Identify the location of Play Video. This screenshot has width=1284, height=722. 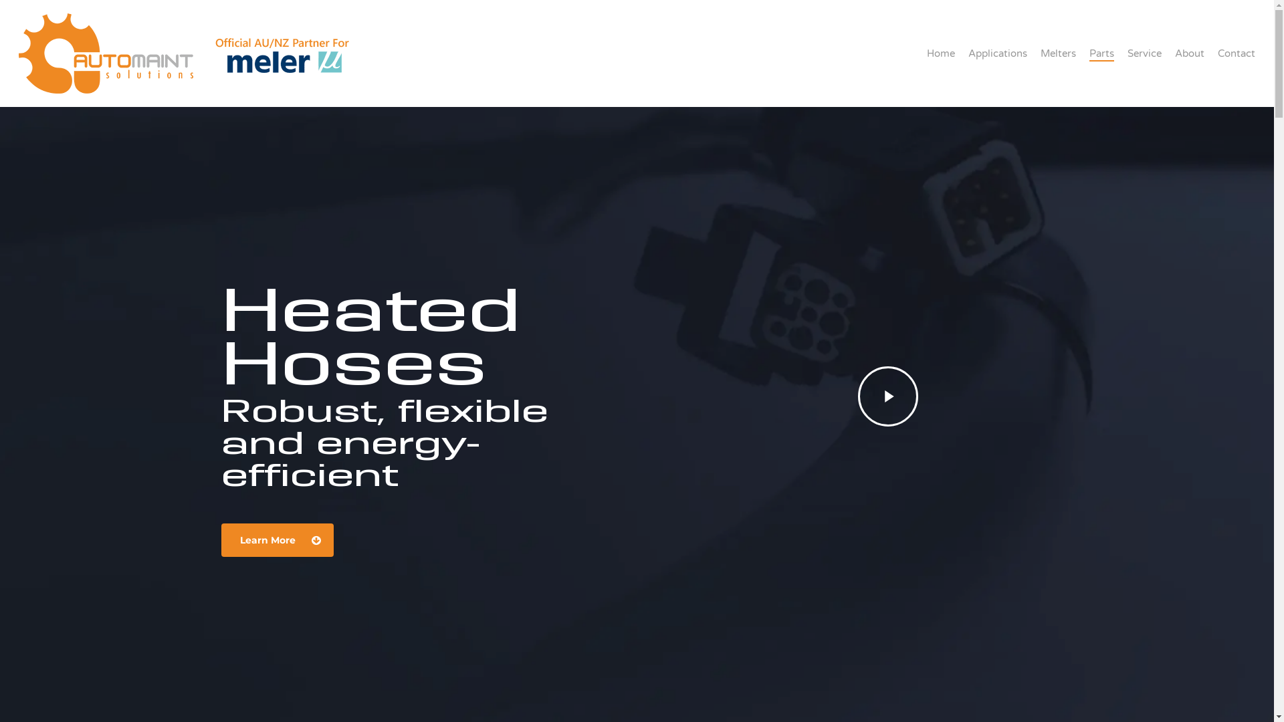
(888, 396).